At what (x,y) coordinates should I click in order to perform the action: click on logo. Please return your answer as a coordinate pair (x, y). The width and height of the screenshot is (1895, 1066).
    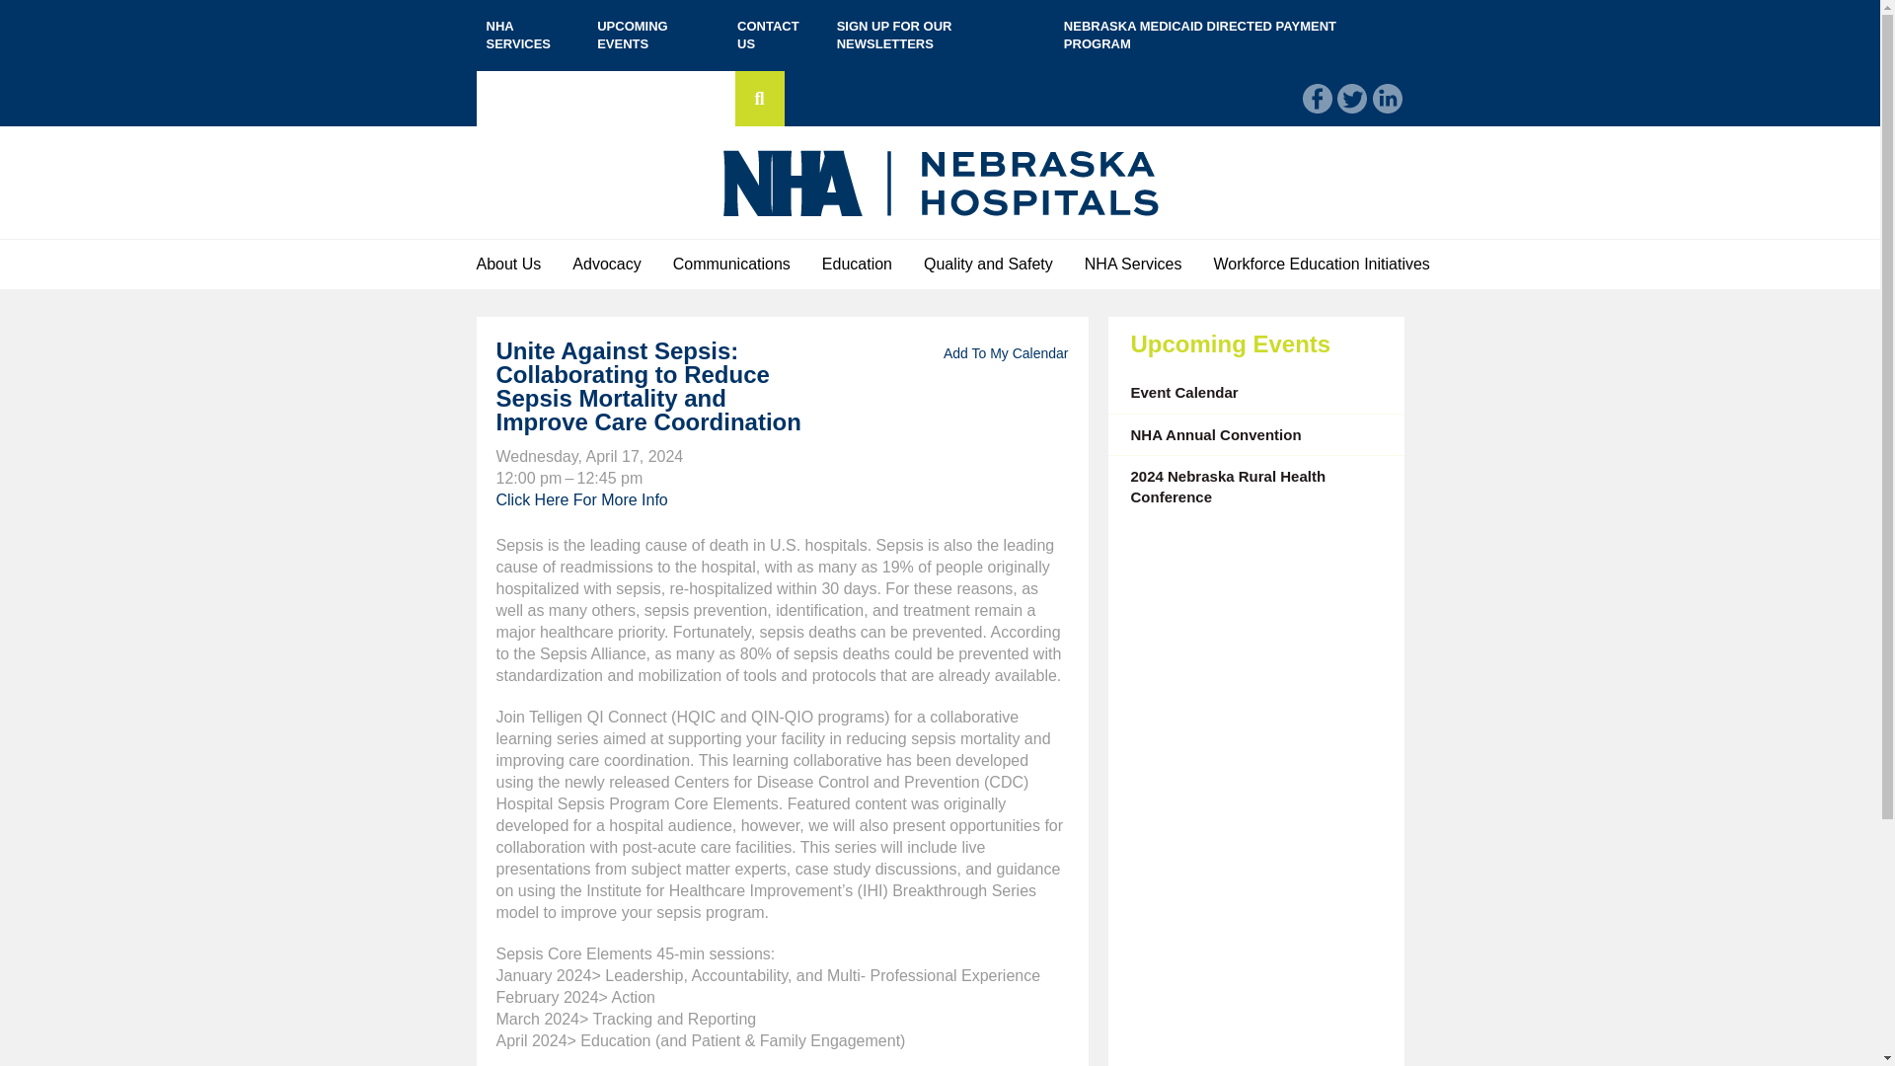
    Looking at the image, I should click on (940, 183).